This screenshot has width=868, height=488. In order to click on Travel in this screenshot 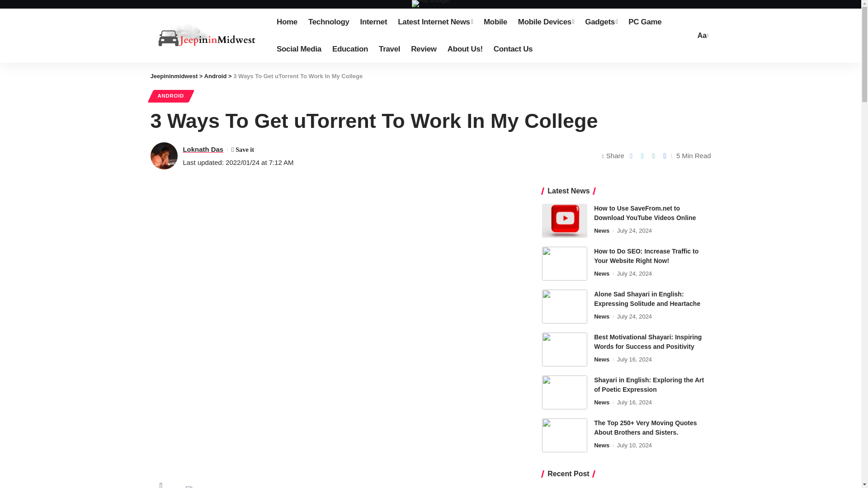, I will do `click(389, 49)`.